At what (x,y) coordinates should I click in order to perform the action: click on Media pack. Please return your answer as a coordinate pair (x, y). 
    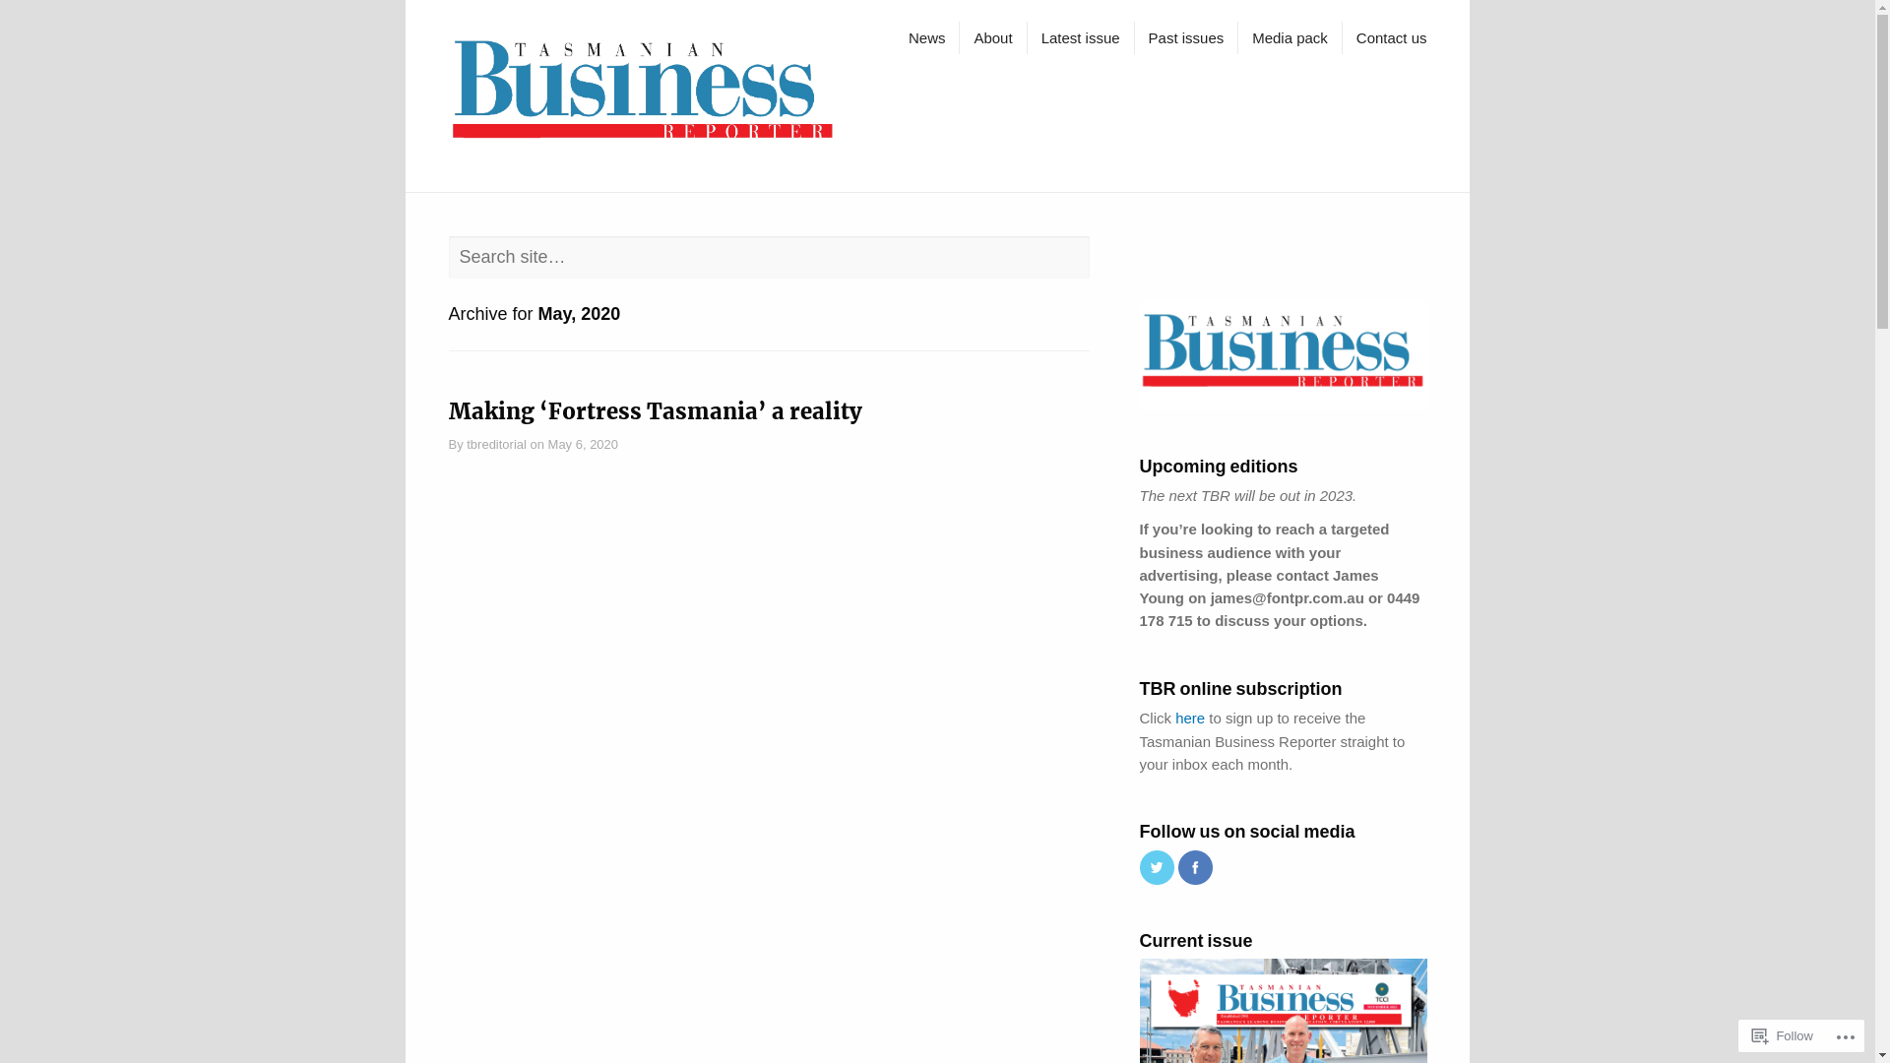
    Looking at the image, I should click on (1290, 37).